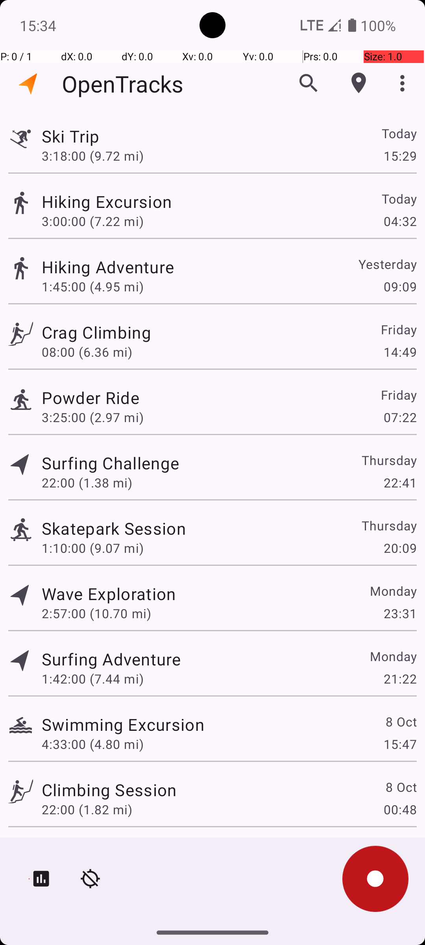 The image size is (425, 945). What do you see at coordinates (400, 678) in the screenshot?
I see `21:22` at bounding box center [400, 678].